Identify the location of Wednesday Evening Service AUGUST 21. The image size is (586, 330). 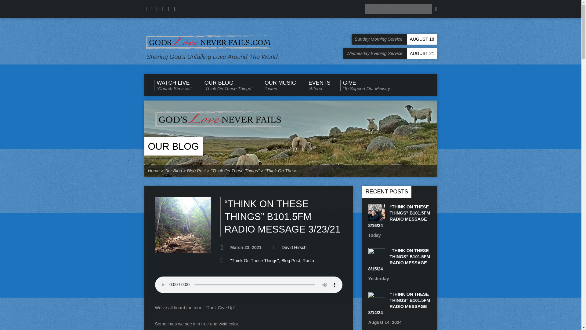
(390, 53).